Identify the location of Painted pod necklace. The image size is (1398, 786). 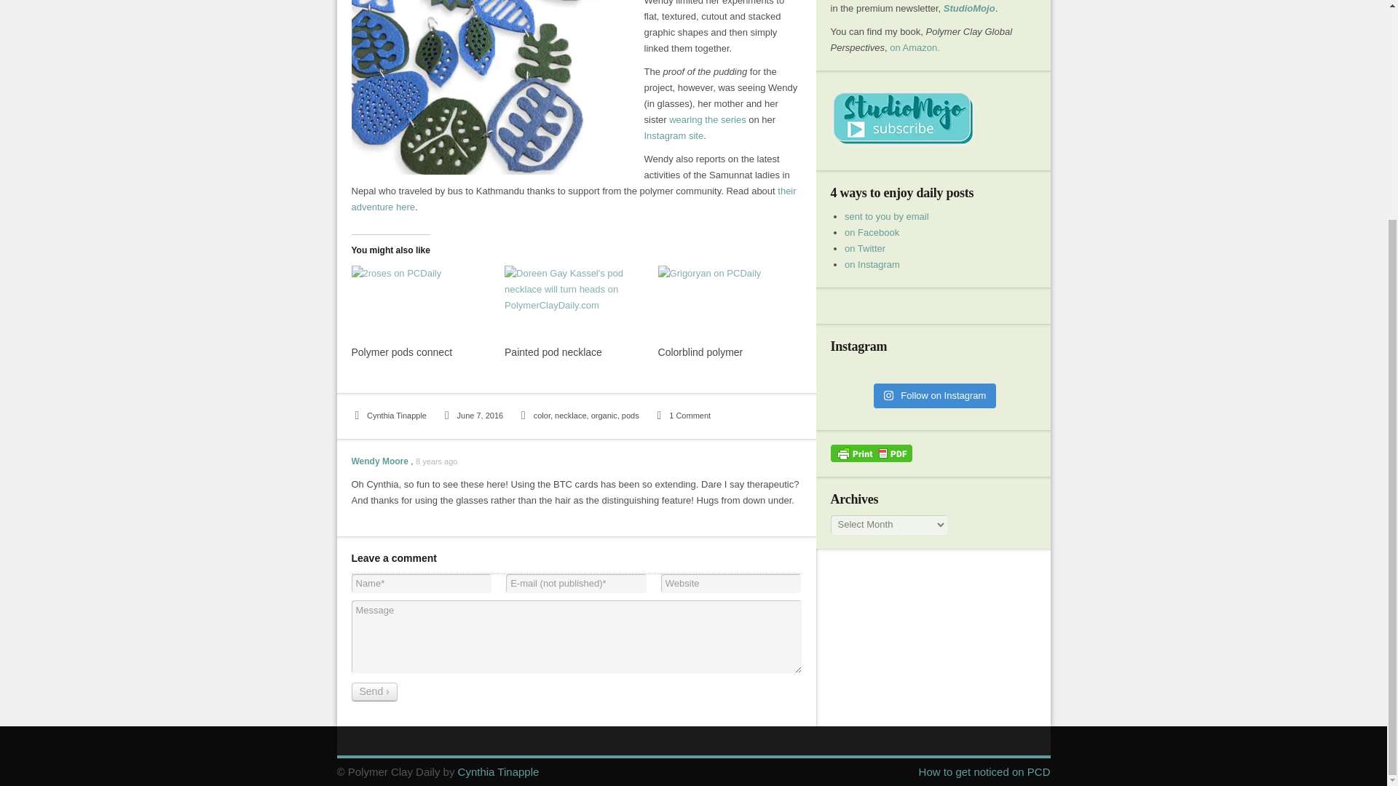
(574, 306).